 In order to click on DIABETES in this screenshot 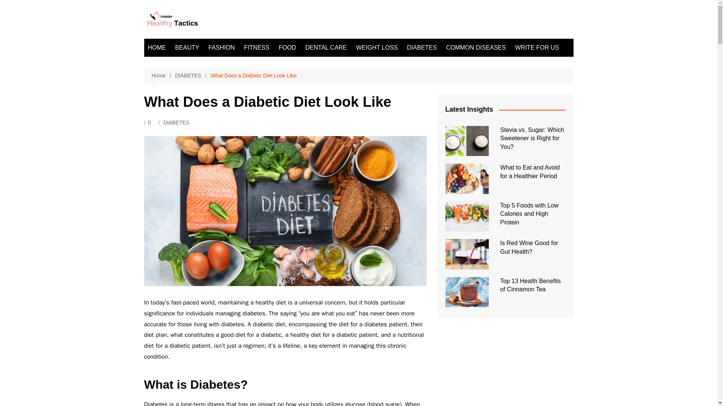, I will do `click(192, 76)`.